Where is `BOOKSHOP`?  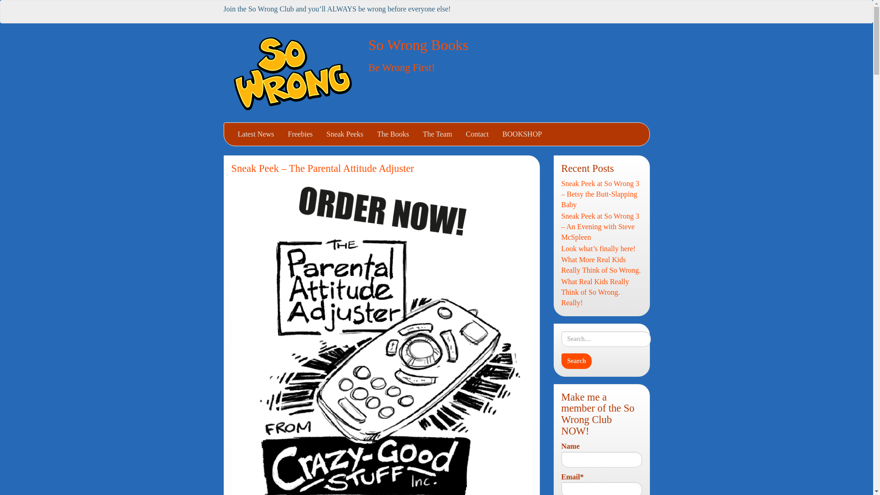
BOOKSHOP is located at coordinates (522, 134).